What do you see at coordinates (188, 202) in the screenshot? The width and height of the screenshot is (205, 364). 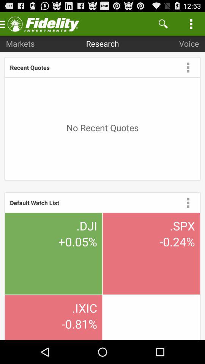 I see `open options menu` at bounding box center [188, 202].